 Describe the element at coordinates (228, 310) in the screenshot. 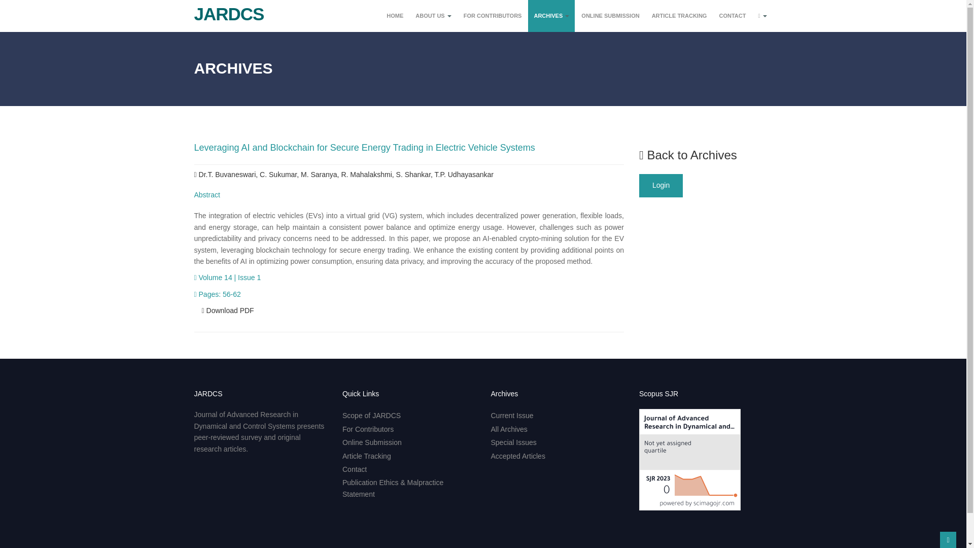

I see `Download PDF` at that location.